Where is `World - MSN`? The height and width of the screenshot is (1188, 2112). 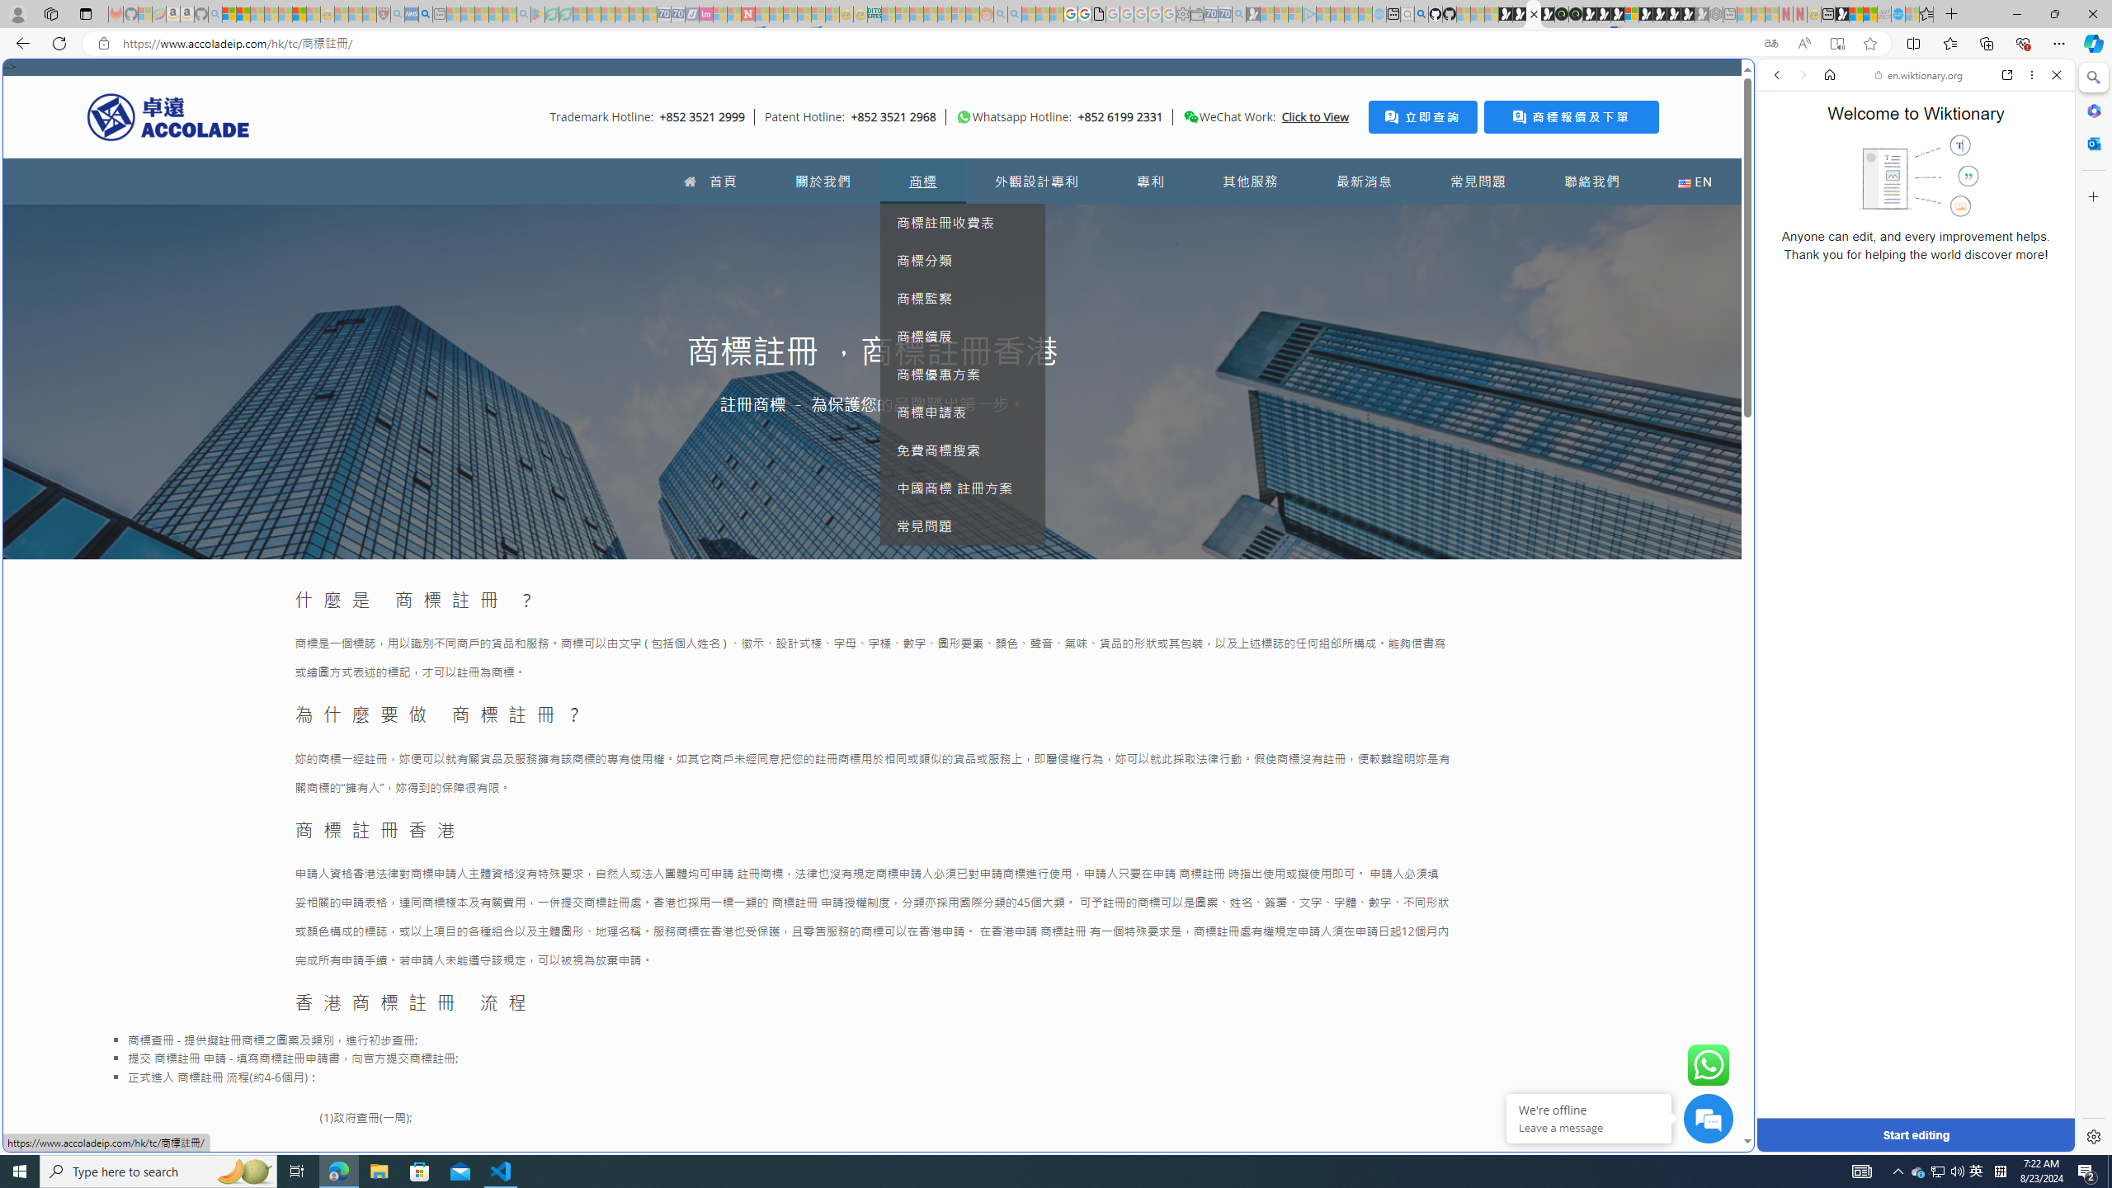 World - MSN is located at coordinates (1056, 564).